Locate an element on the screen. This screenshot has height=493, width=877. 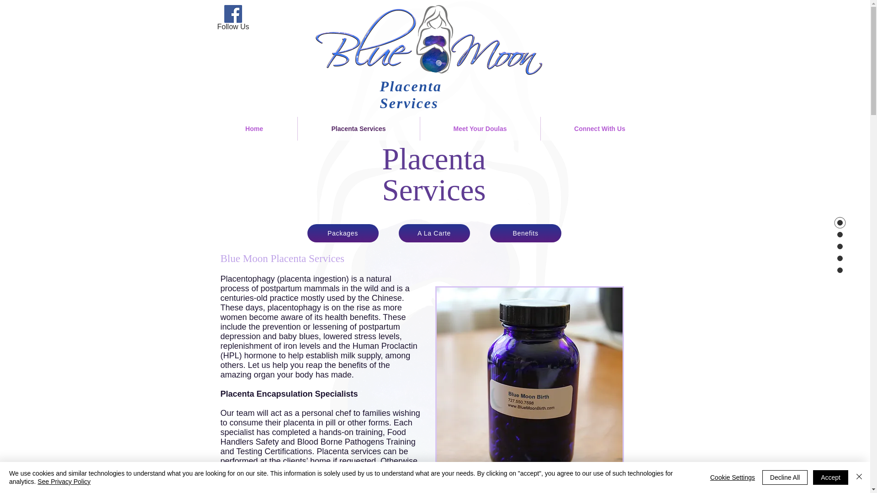
Decline All is located at coordinates (785, 477).